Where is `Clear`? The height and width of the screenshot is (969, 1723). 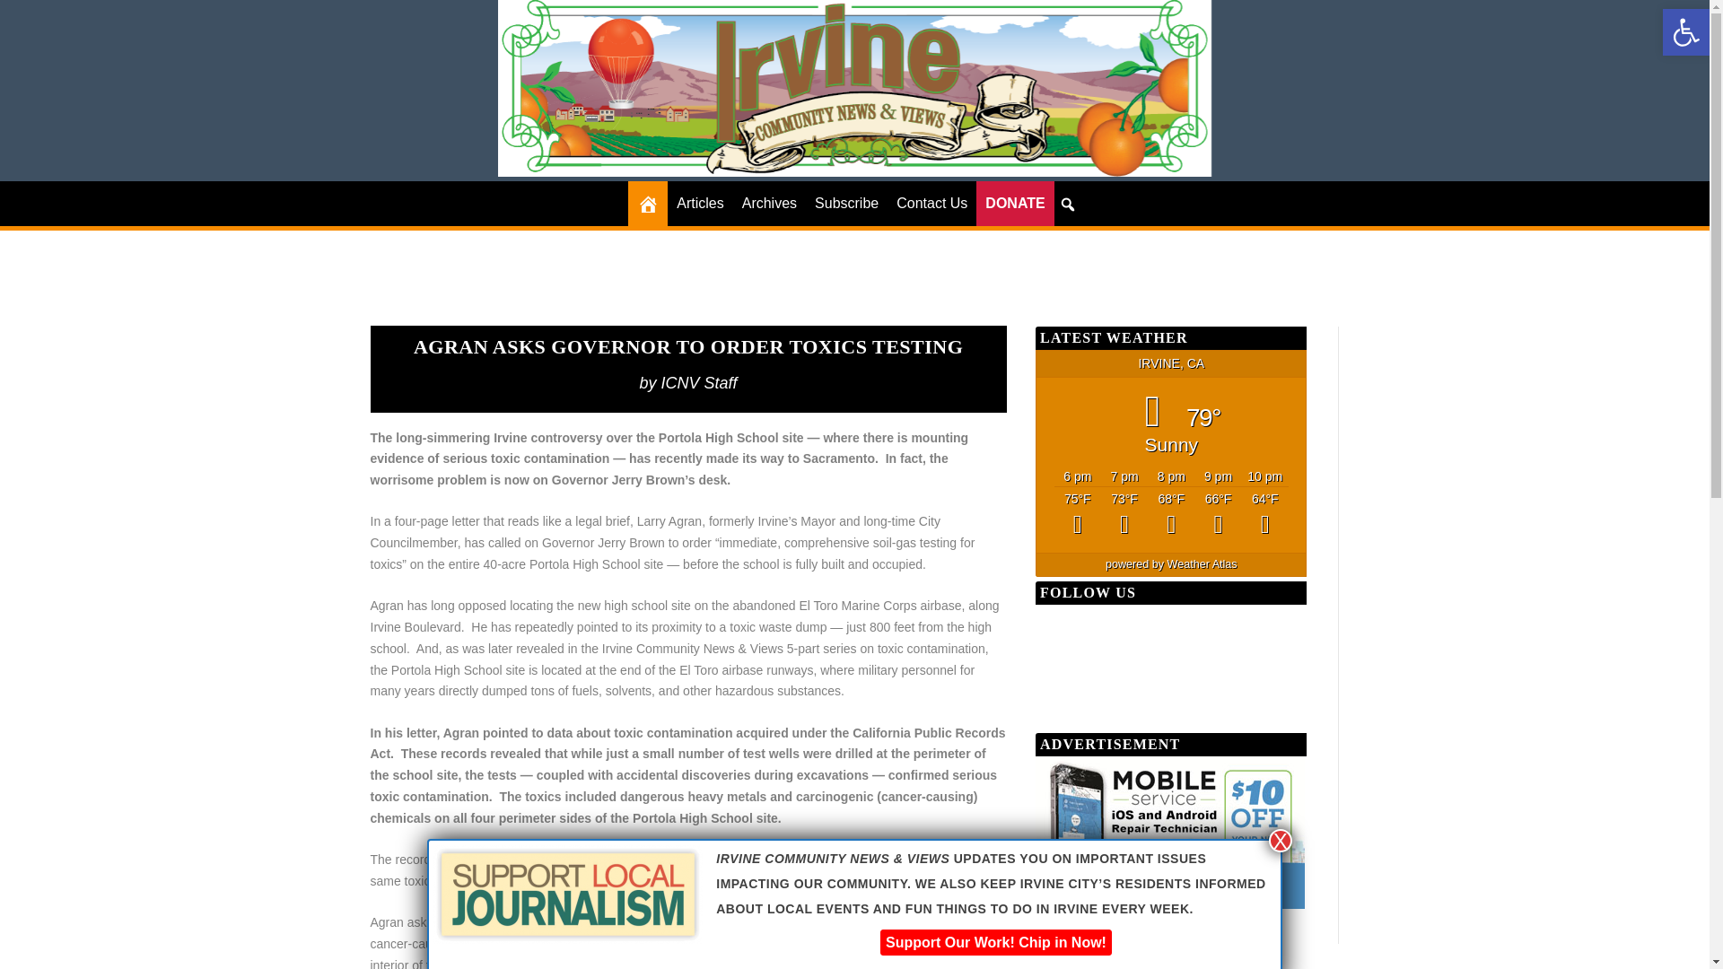
Clear is located at coordinates (1265, 515).